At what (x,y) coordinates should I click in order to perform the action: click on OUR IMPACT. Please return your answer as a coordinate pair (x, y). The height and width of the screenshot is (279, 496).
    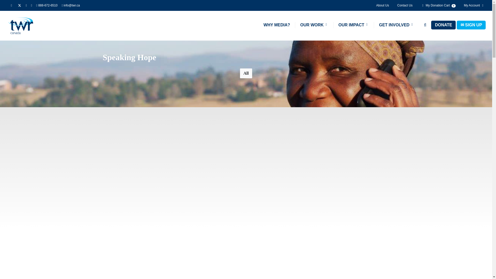
    Looking at the image, I should click on (353, 25).